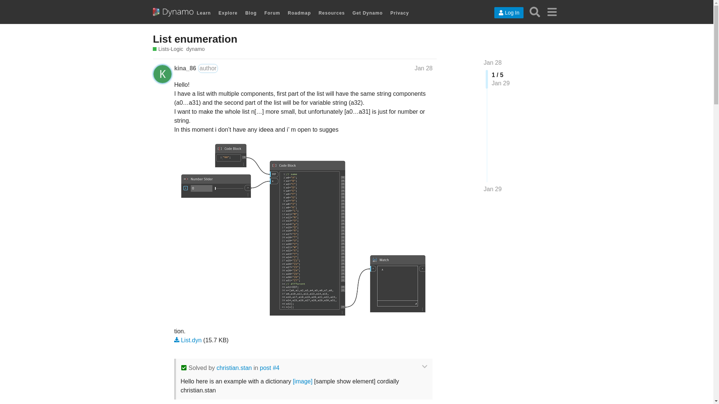 This screenshot has width=719, height=404. What do you see at coordinates (228, 13) in the screenshot?
I see `Explore` at bounding box center [228, 13].